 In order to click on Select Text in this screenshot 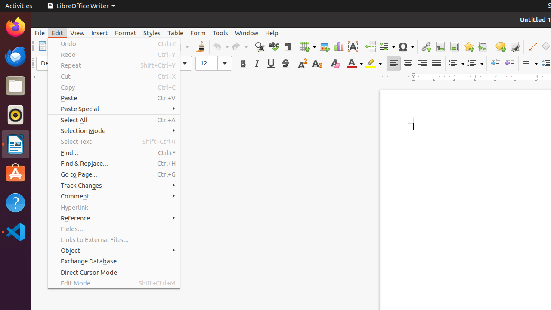, I will do `click(114, 141)`.